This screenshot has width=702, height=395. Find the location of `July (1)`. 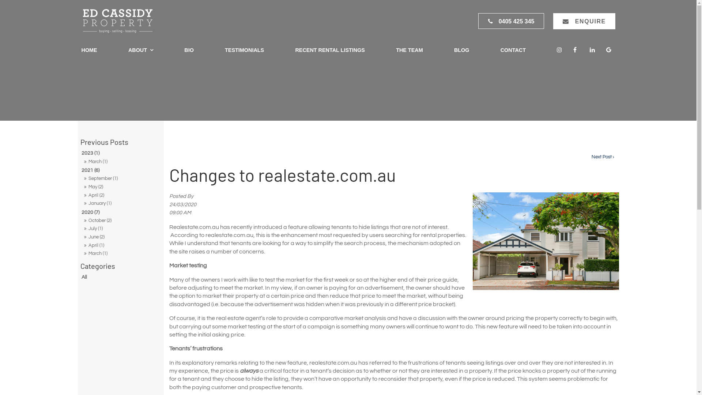

July (1) is located at coordinates (121, 229).